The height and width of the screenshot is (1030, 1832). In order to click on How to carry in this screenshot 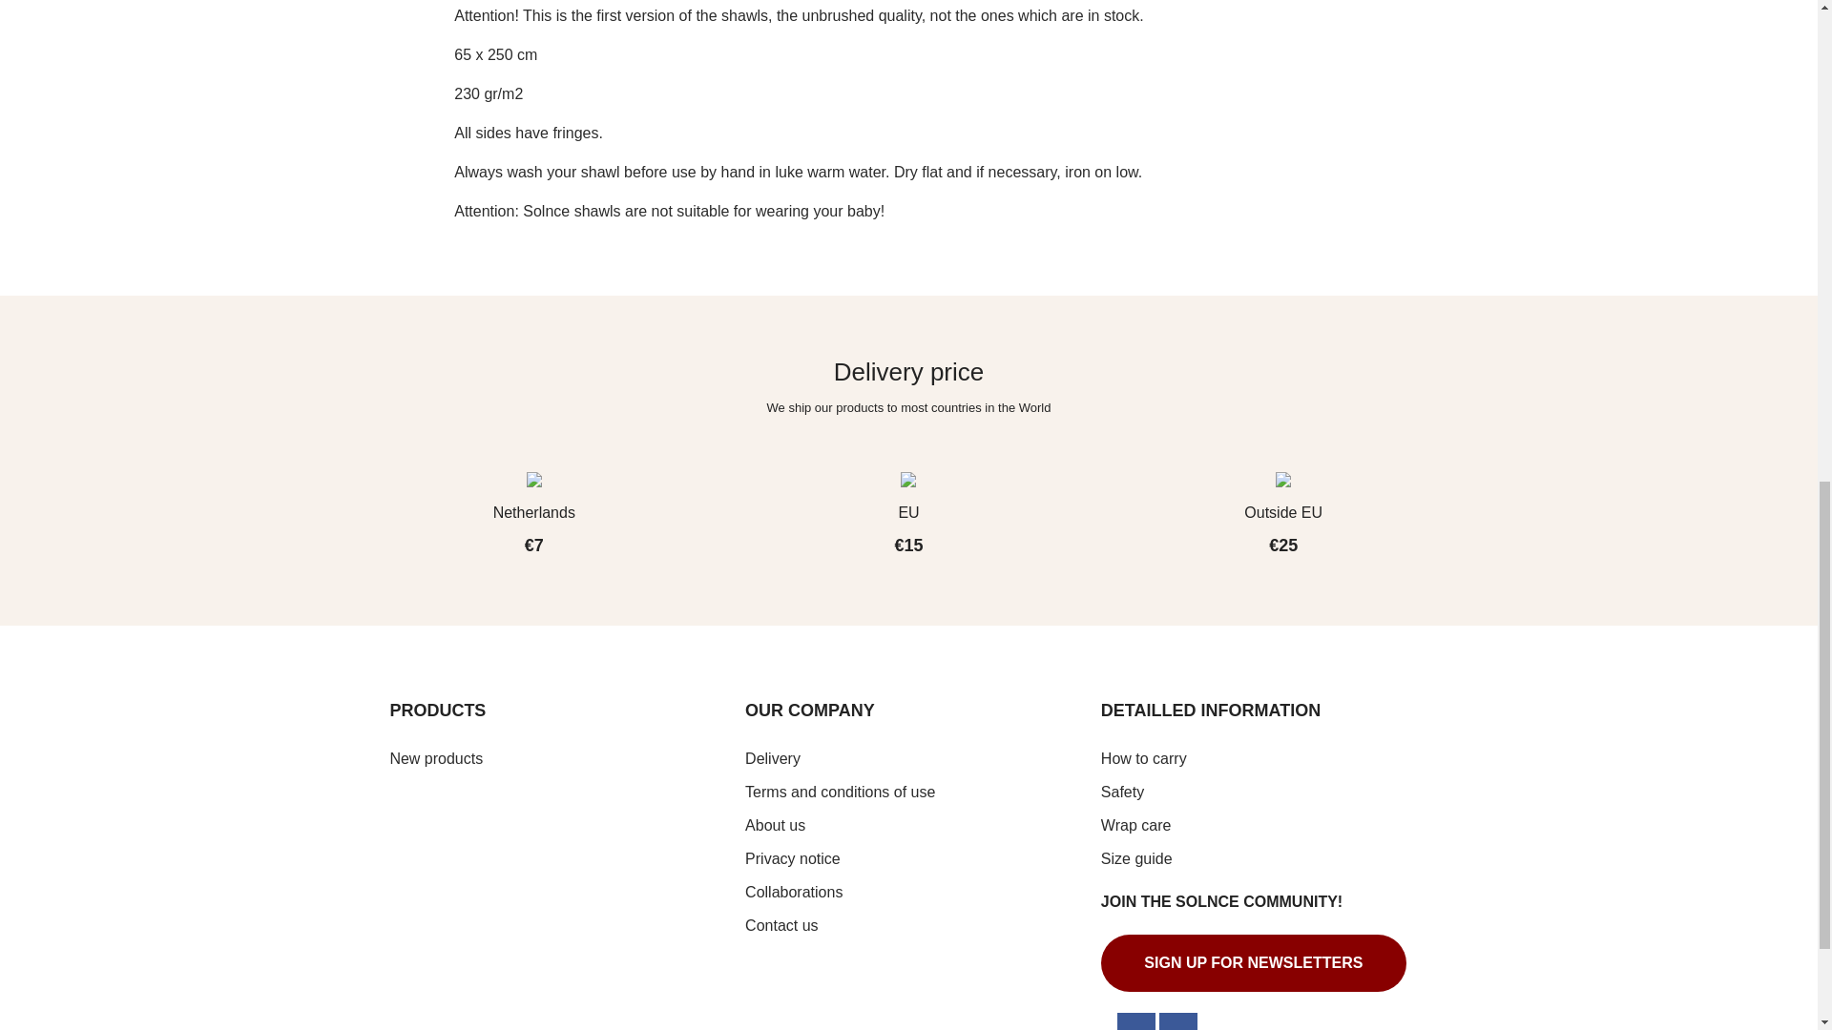, I will do `click(1143, 758)`.